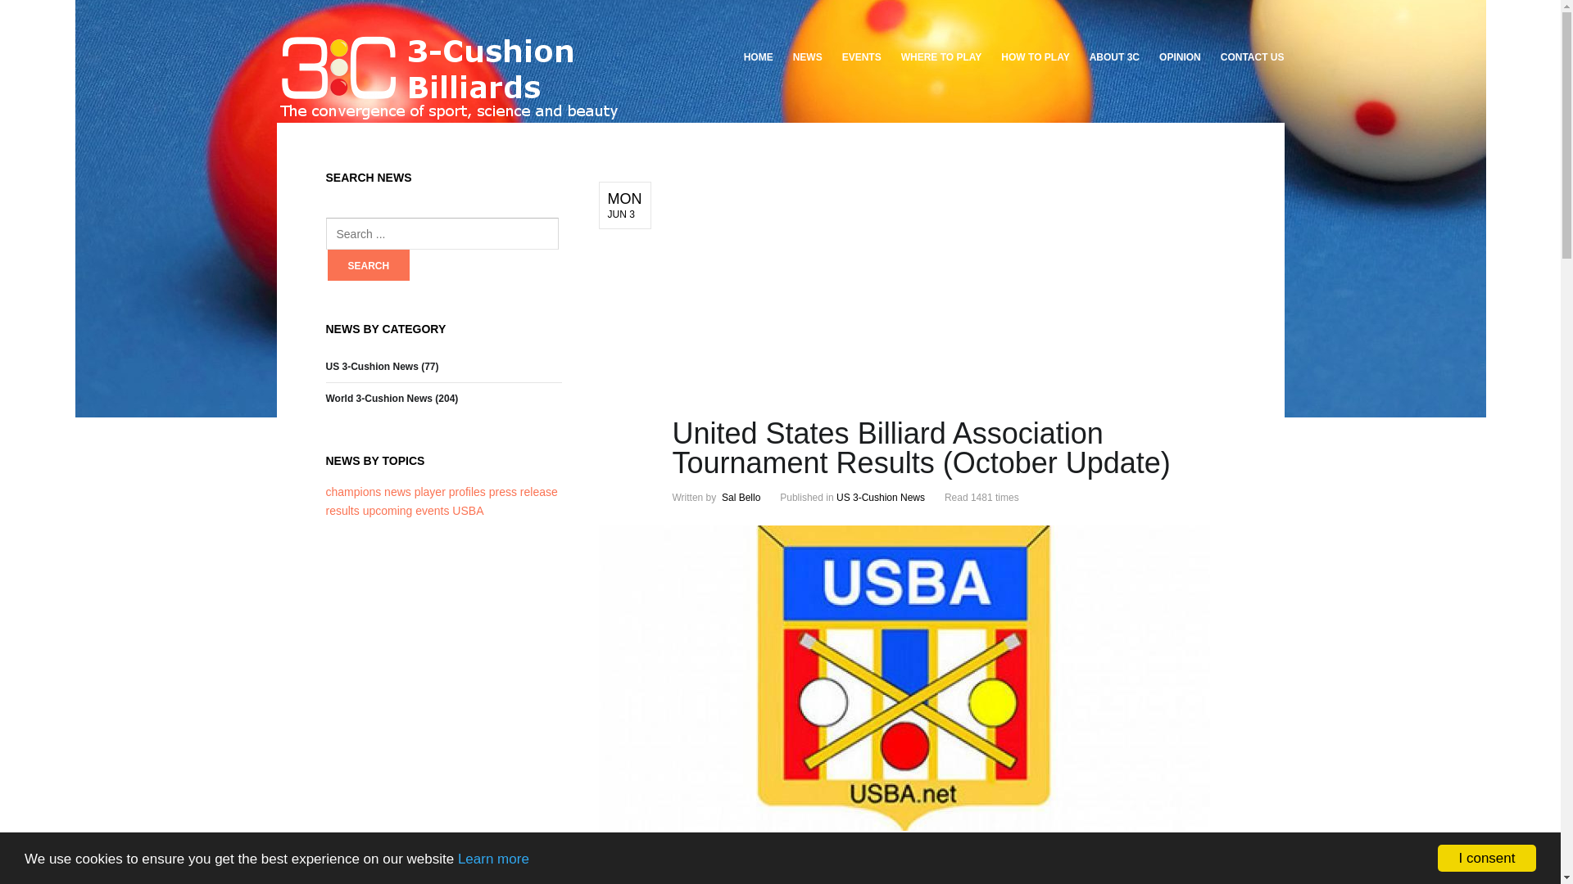 The height and width of the screenshot is (884, 1573). I want to click on Learn more, so click(493, 859).